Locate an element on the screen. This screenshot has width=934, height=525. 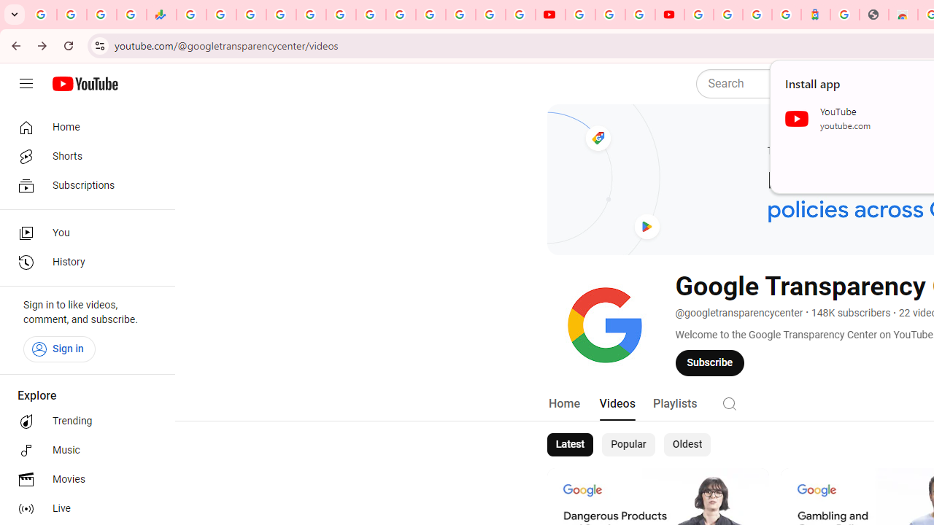
Sign in - Google Accounts is located at coordinates (699, 15).